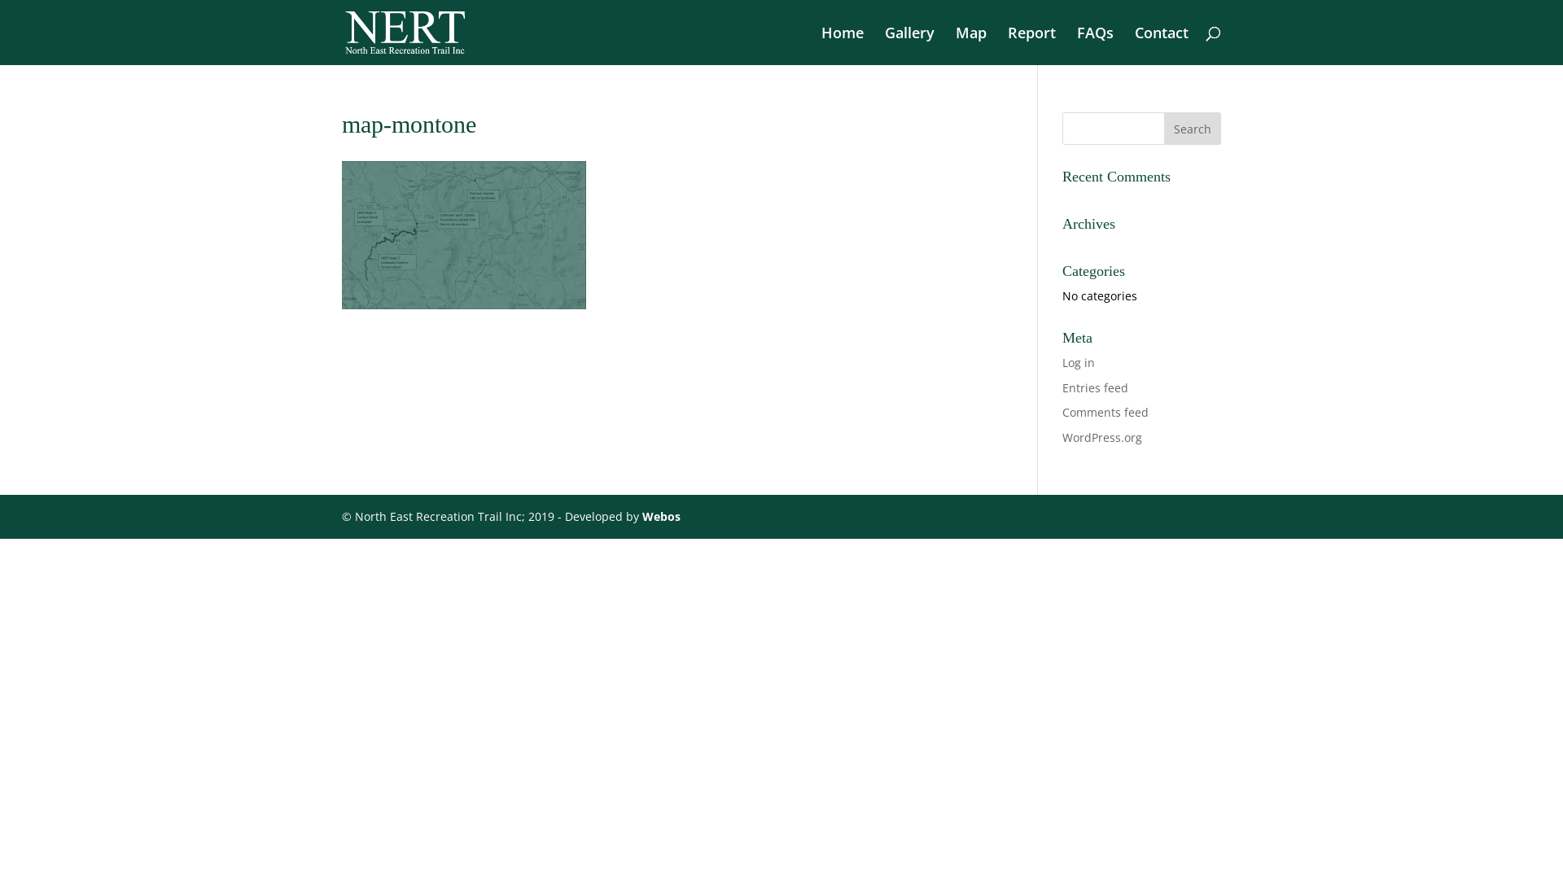 This screenshot has width=1563, height=879. What do you see at coordinates (971, 46) in the screenshot?
I see `Map` at bounding box center [971, 46].